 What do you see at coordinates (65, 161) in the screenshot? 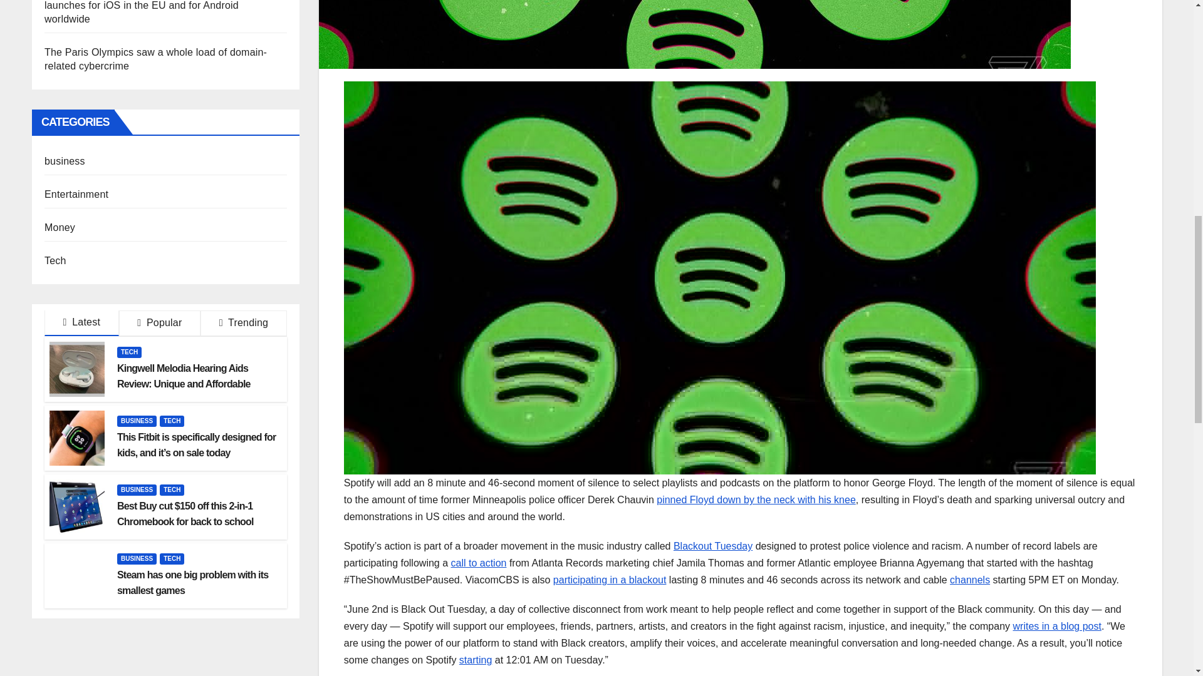
I see `business` at bounding box center [65, 161].